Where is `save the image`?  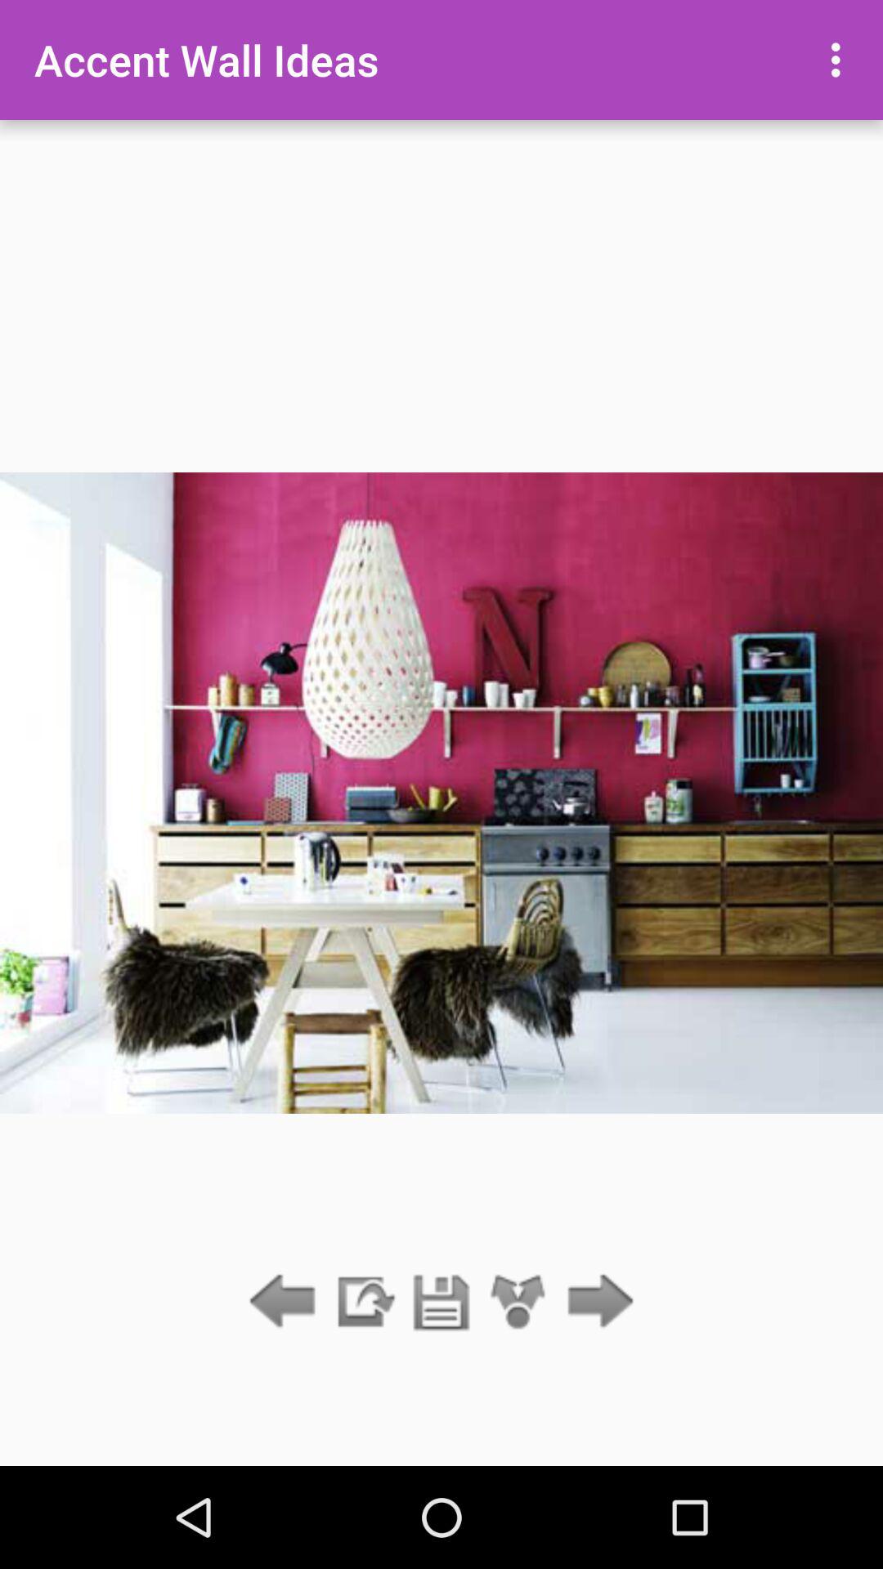 save the image is located at coordinates (441, 1303).